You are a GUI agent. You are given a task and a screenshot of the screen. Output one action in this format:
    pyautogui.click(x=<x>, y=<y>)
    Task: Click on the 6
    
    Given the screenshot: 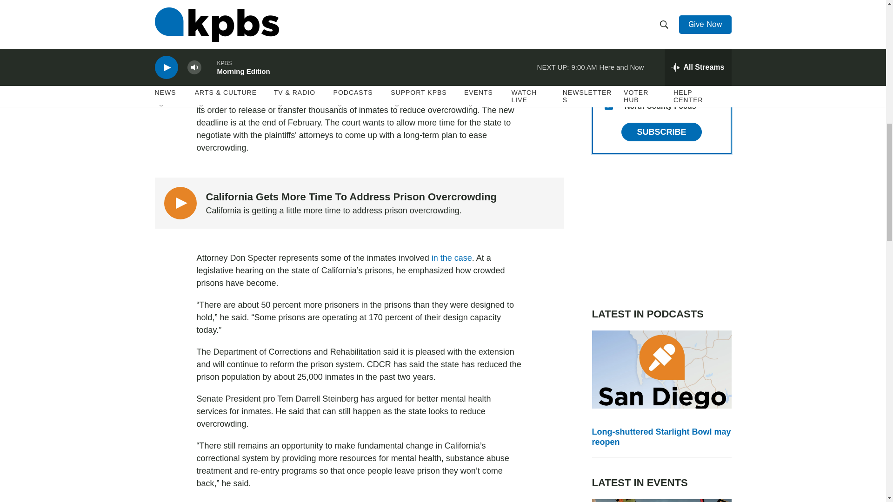 What is the action you would take?
    pyautogui.click(x=608, y=16)
    